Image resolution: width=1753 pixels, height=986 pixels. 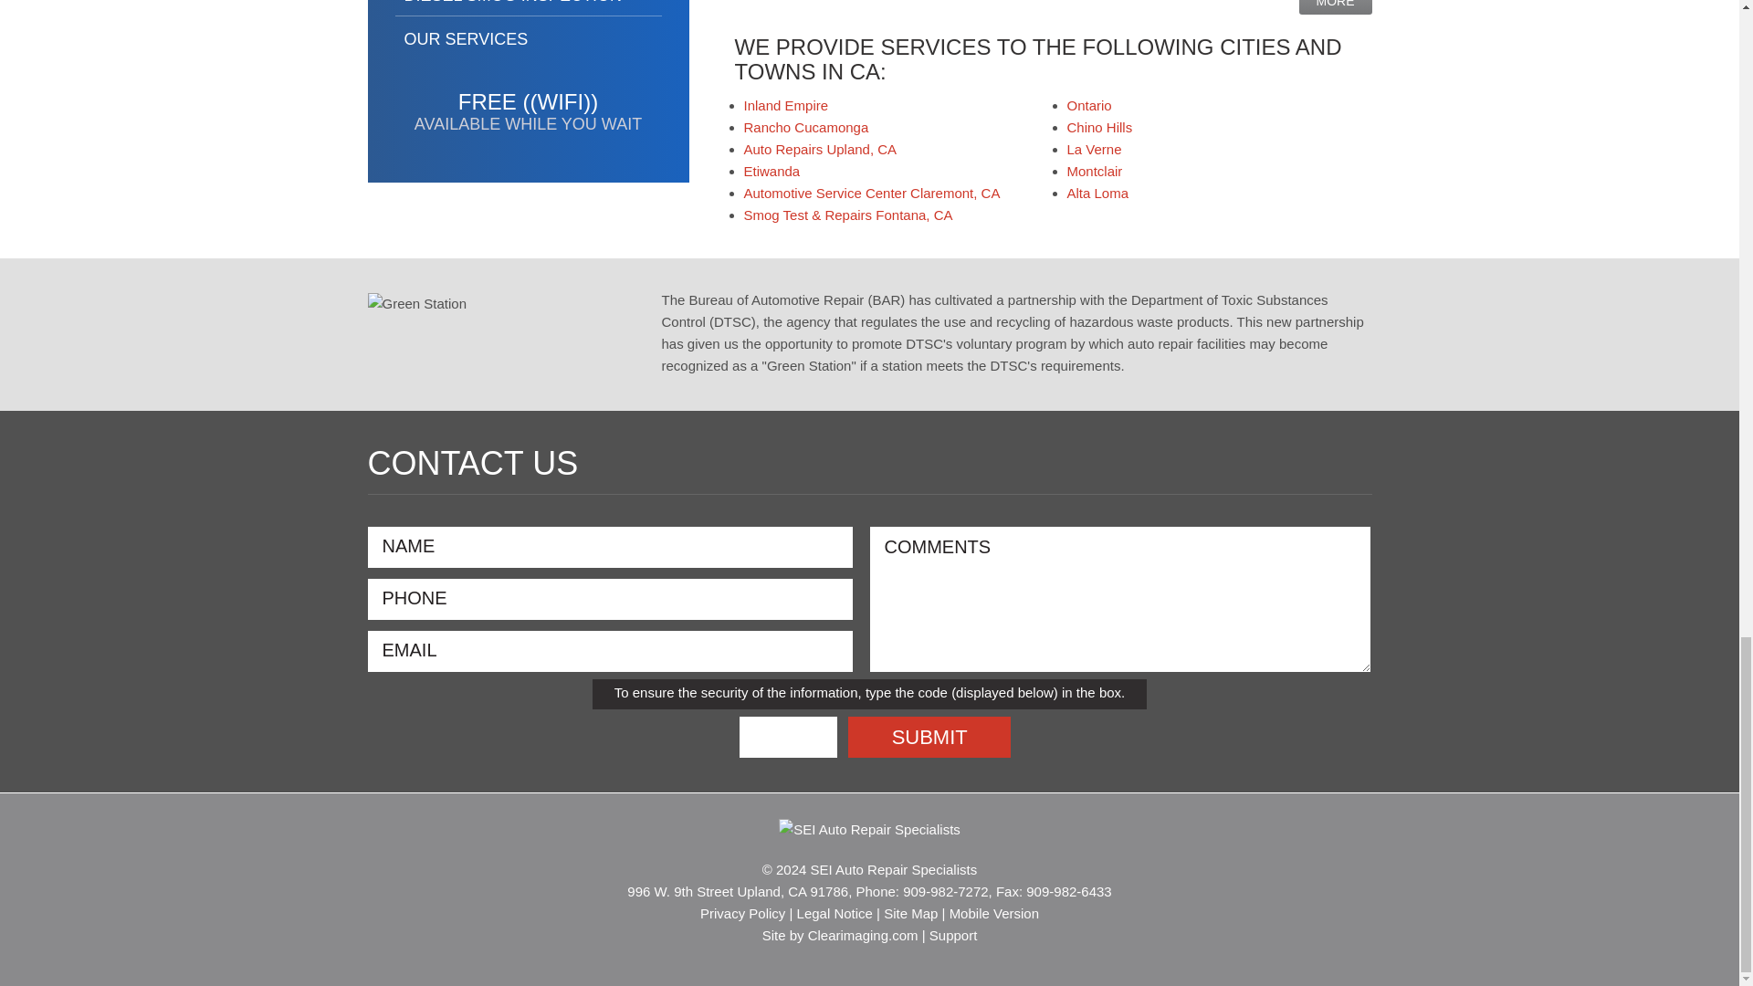 I want to click on La Verne, so click(x=1094, y=149).